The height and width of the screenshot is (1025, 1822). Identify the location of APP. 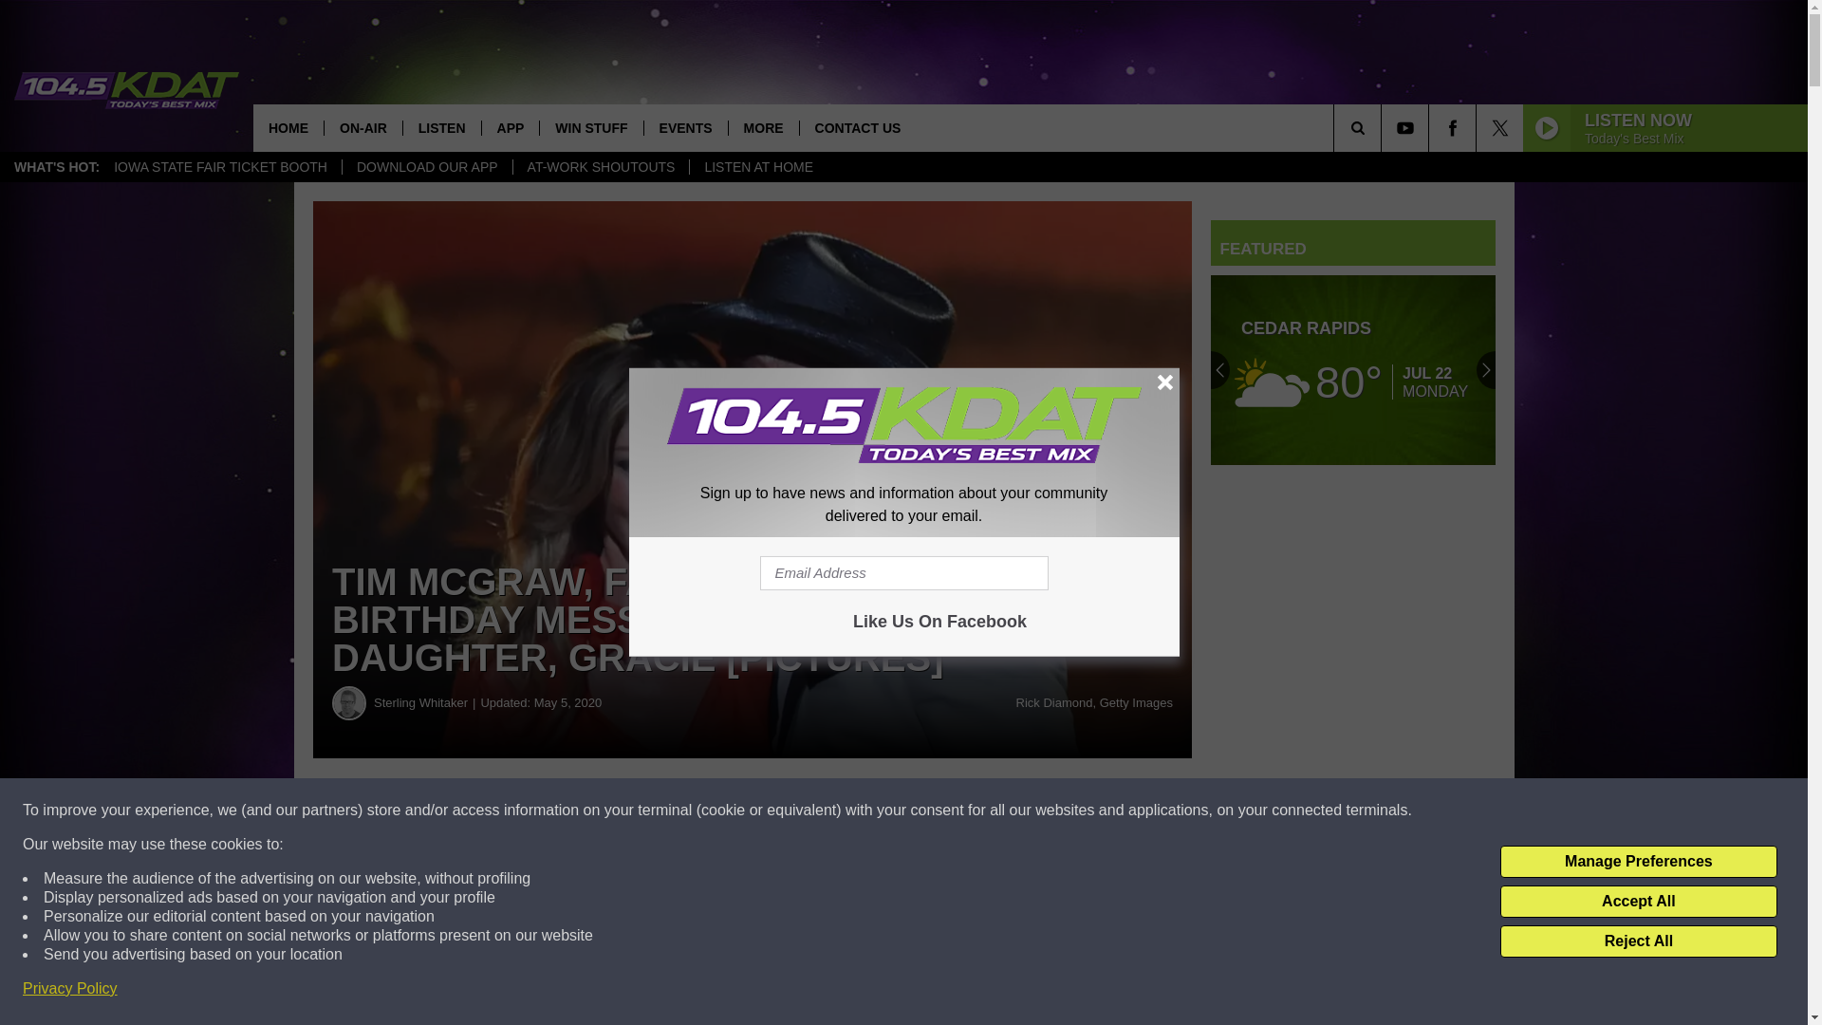
(510, 127).